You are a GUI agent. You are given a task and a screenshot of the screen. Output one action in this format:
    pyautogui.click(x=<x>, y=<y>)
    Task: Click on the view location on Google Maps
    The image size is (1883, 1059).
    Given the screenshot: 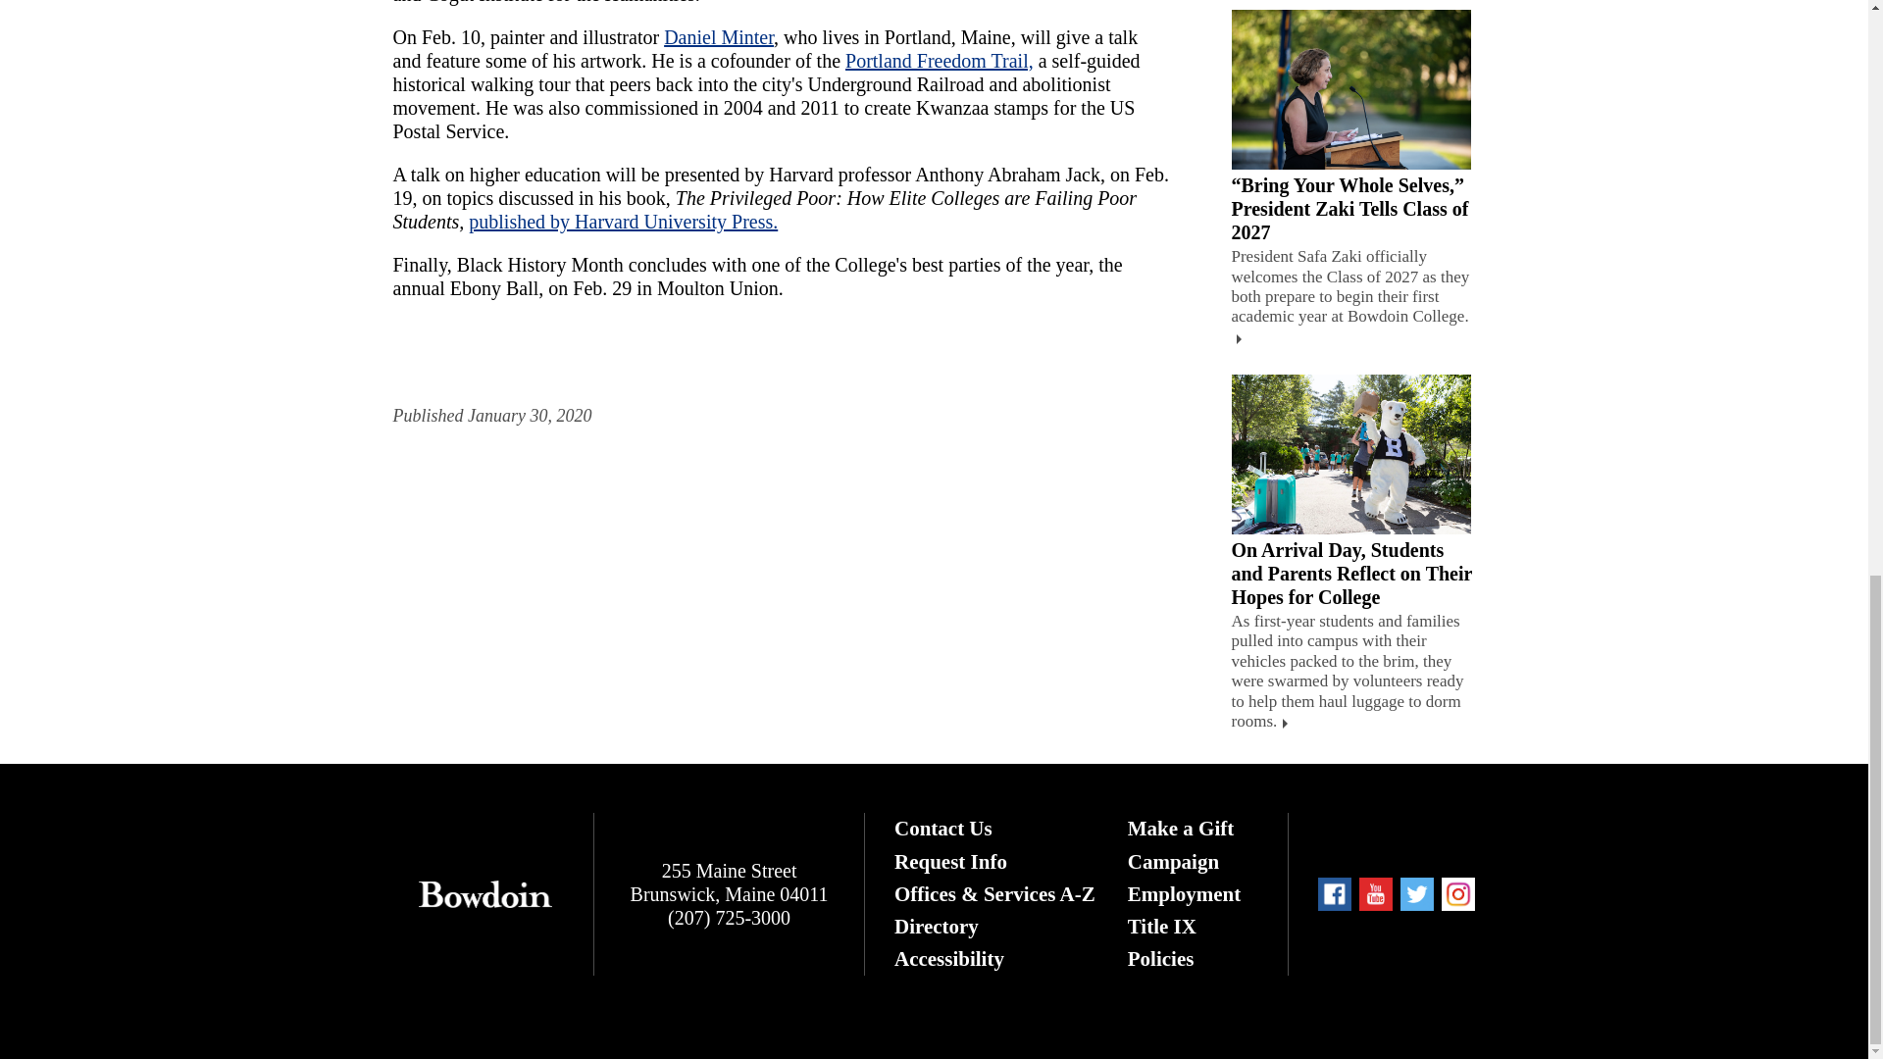 What is the action you would take?
    pyautogui.click(x=730, y=882)
    